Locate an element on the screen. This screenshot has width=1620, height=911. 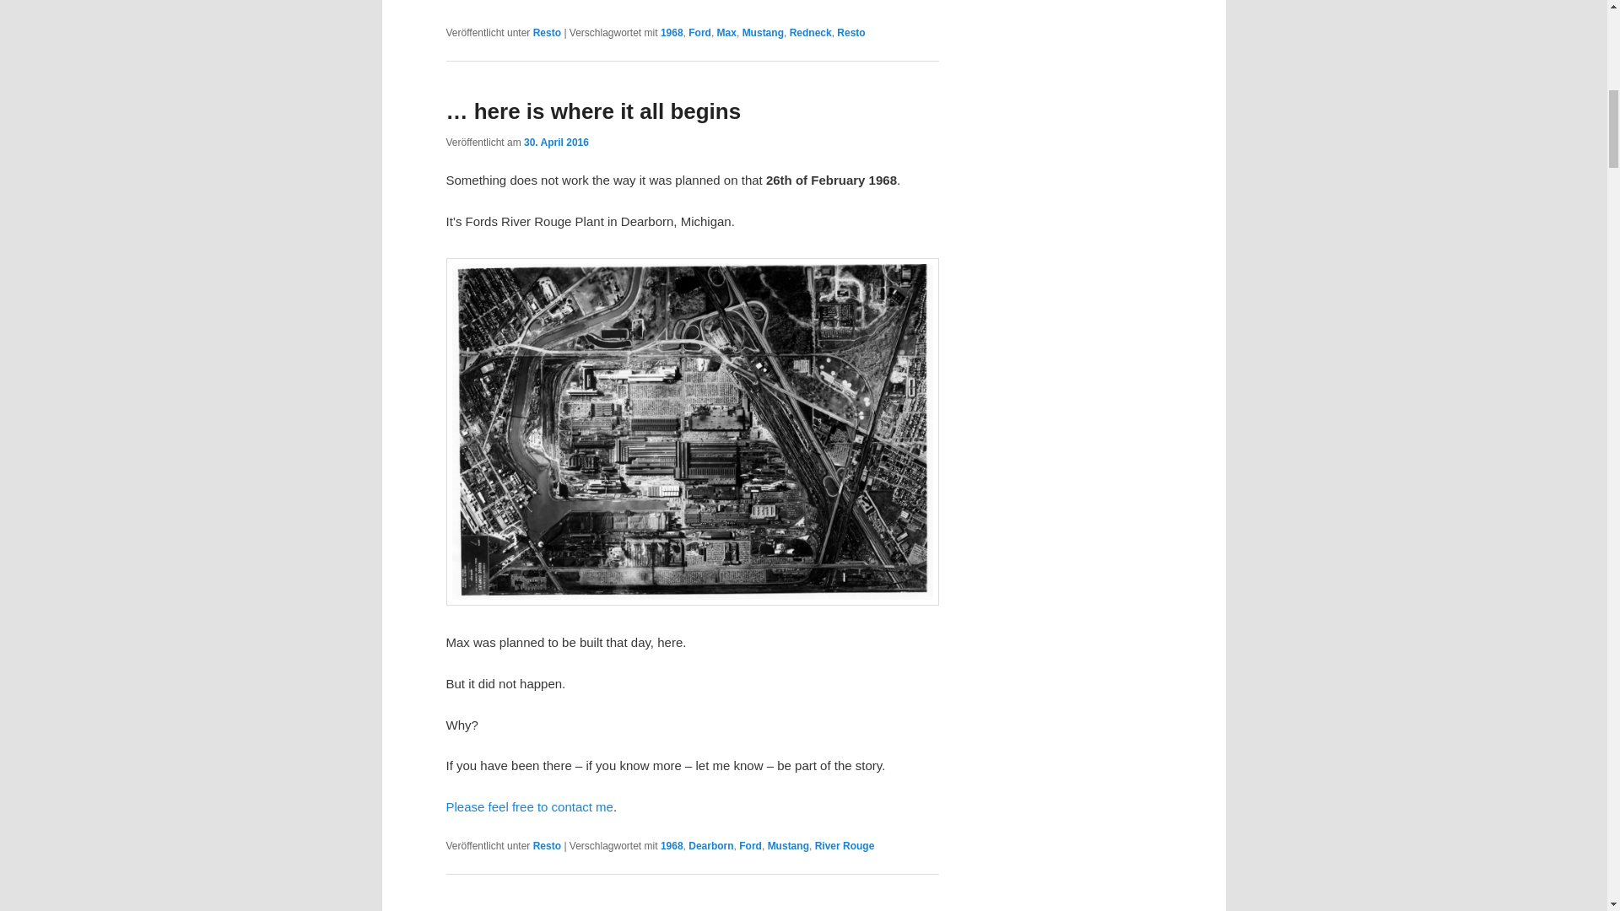
Dearborn is located at coordinates (710, 845).